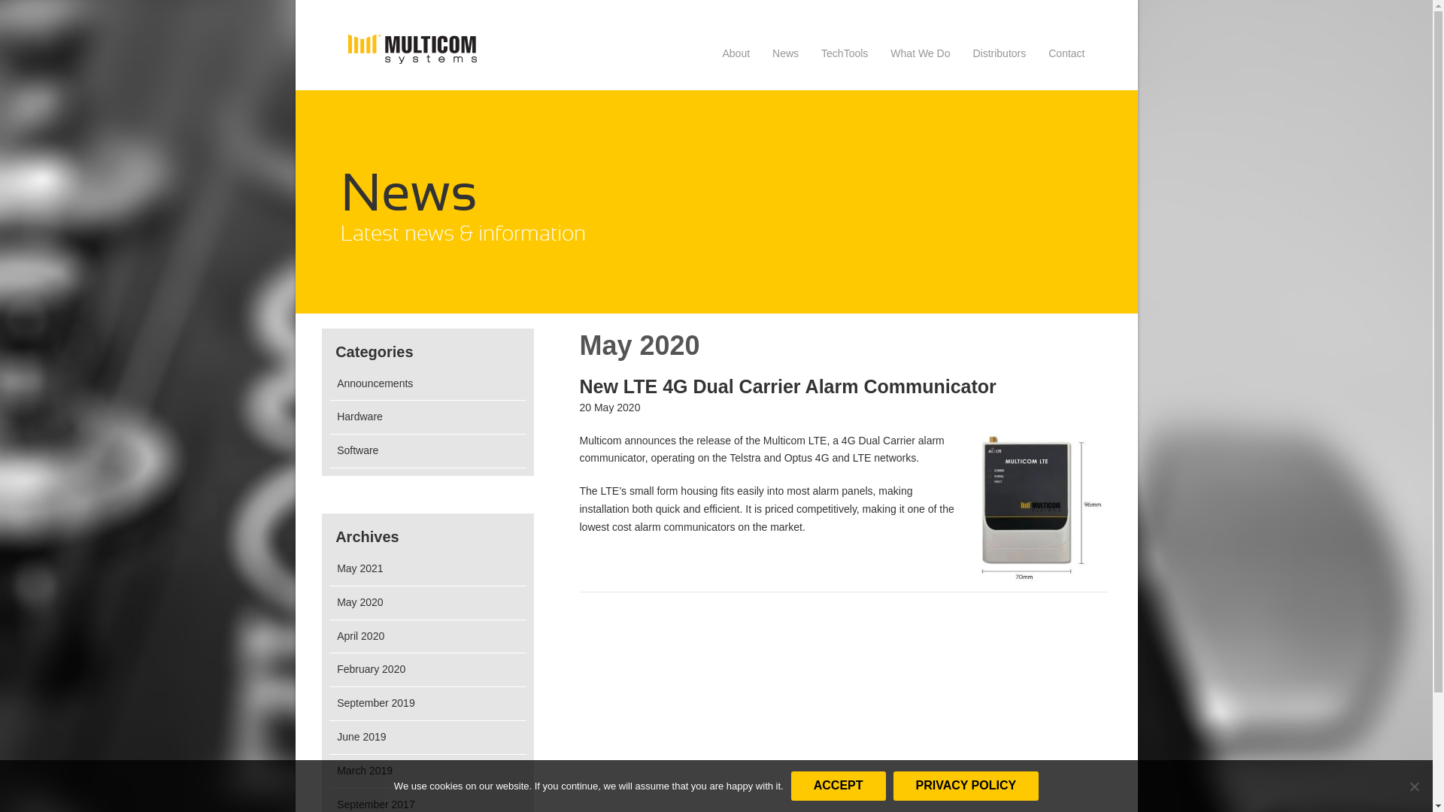  What do you see at coordinates (1042, 508) in the screenshot?
I see `New LTE 4G Dual Carrier Alarm Communicator` at bounding box center [1042, 508].